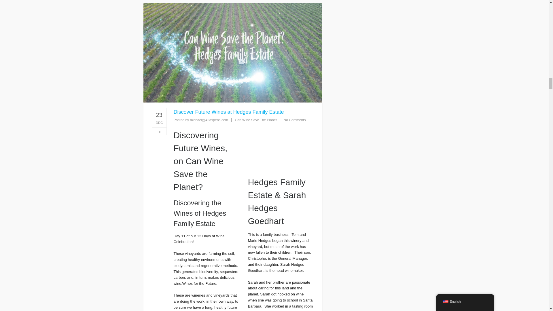 The image size is (553, 311). I want to click on Discover Future Wines at  Hedges Family Estate, so click(281, 147).